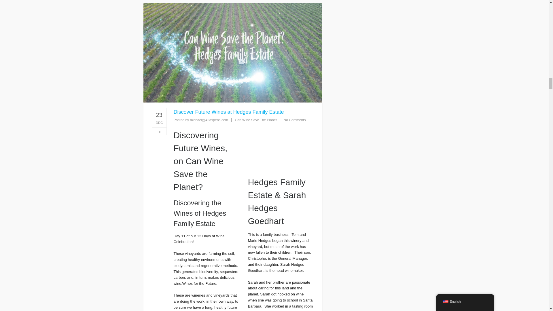 The image size is (553, 311). I want to click on Discover Future Wines at  Hedges Family Estate, so click(281, 147).